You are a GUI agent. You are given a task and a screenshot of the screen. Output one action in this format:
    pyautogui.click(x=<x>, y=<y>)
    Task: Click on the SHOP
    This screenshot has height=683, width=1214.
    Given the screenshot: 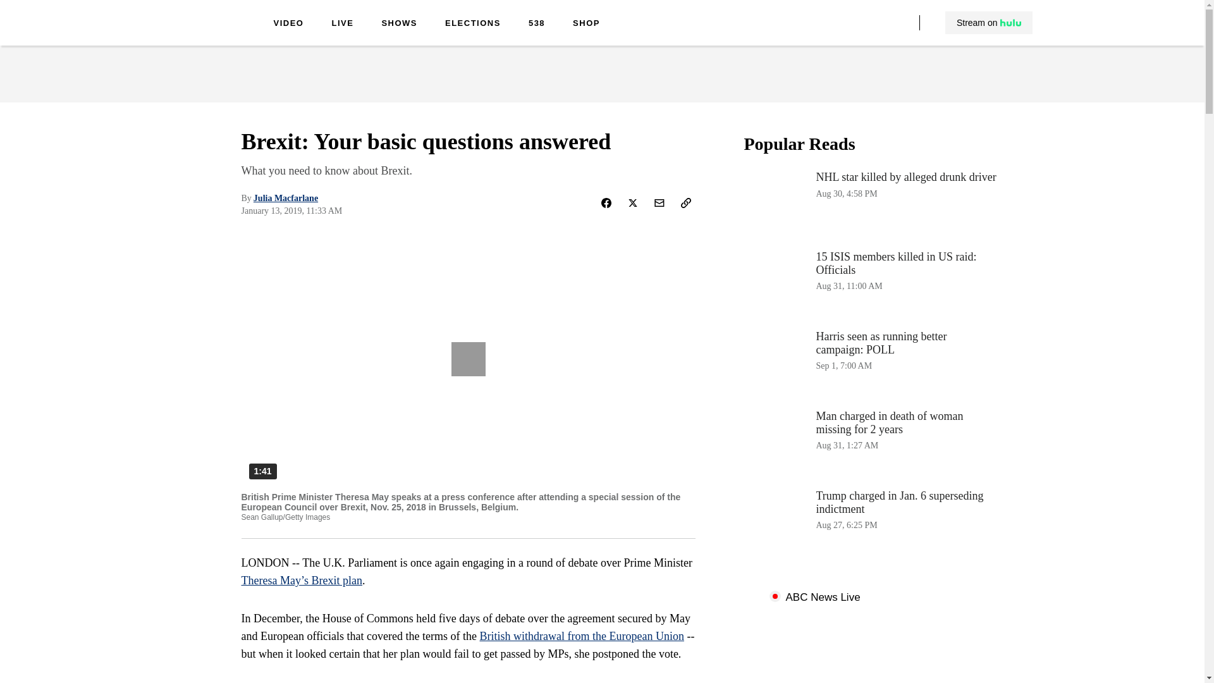 What is the action you would take?
    pyautogui.click(x=586, y=24)
    